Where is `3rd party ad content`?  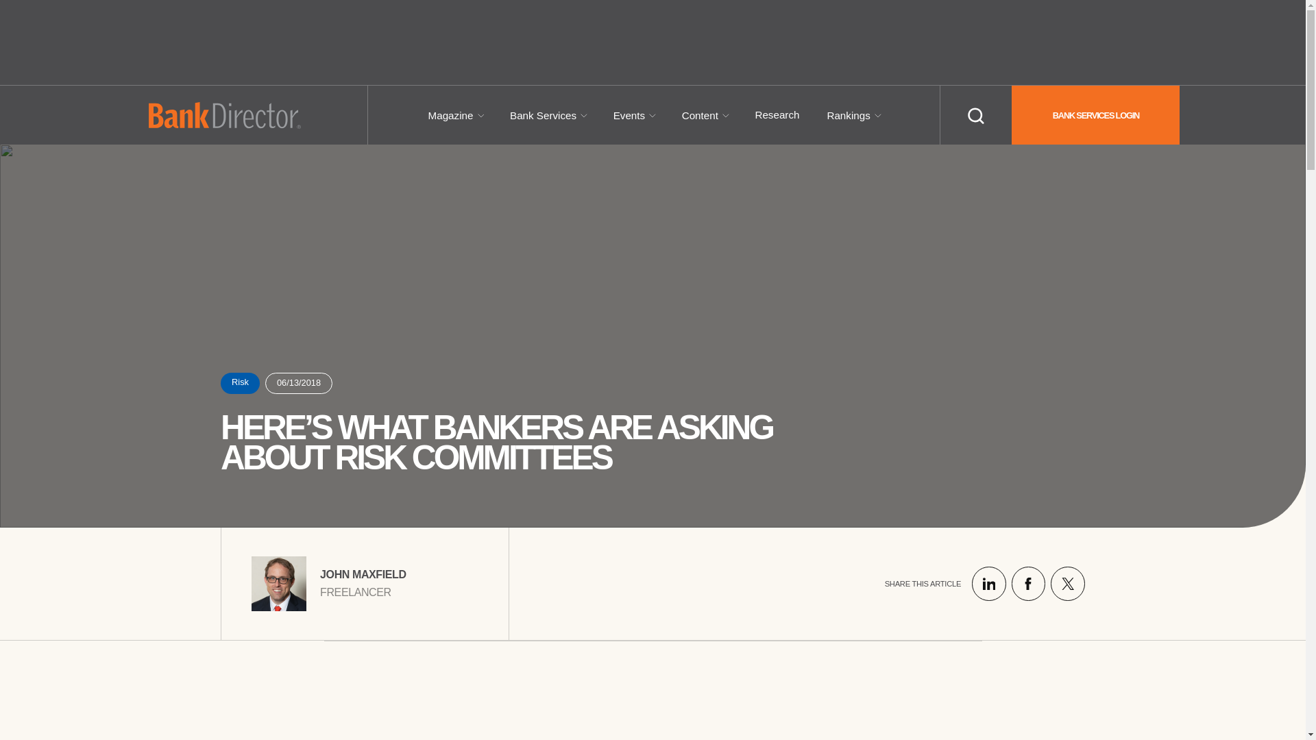 3rd party ad content is located at coordinates (653, 42).